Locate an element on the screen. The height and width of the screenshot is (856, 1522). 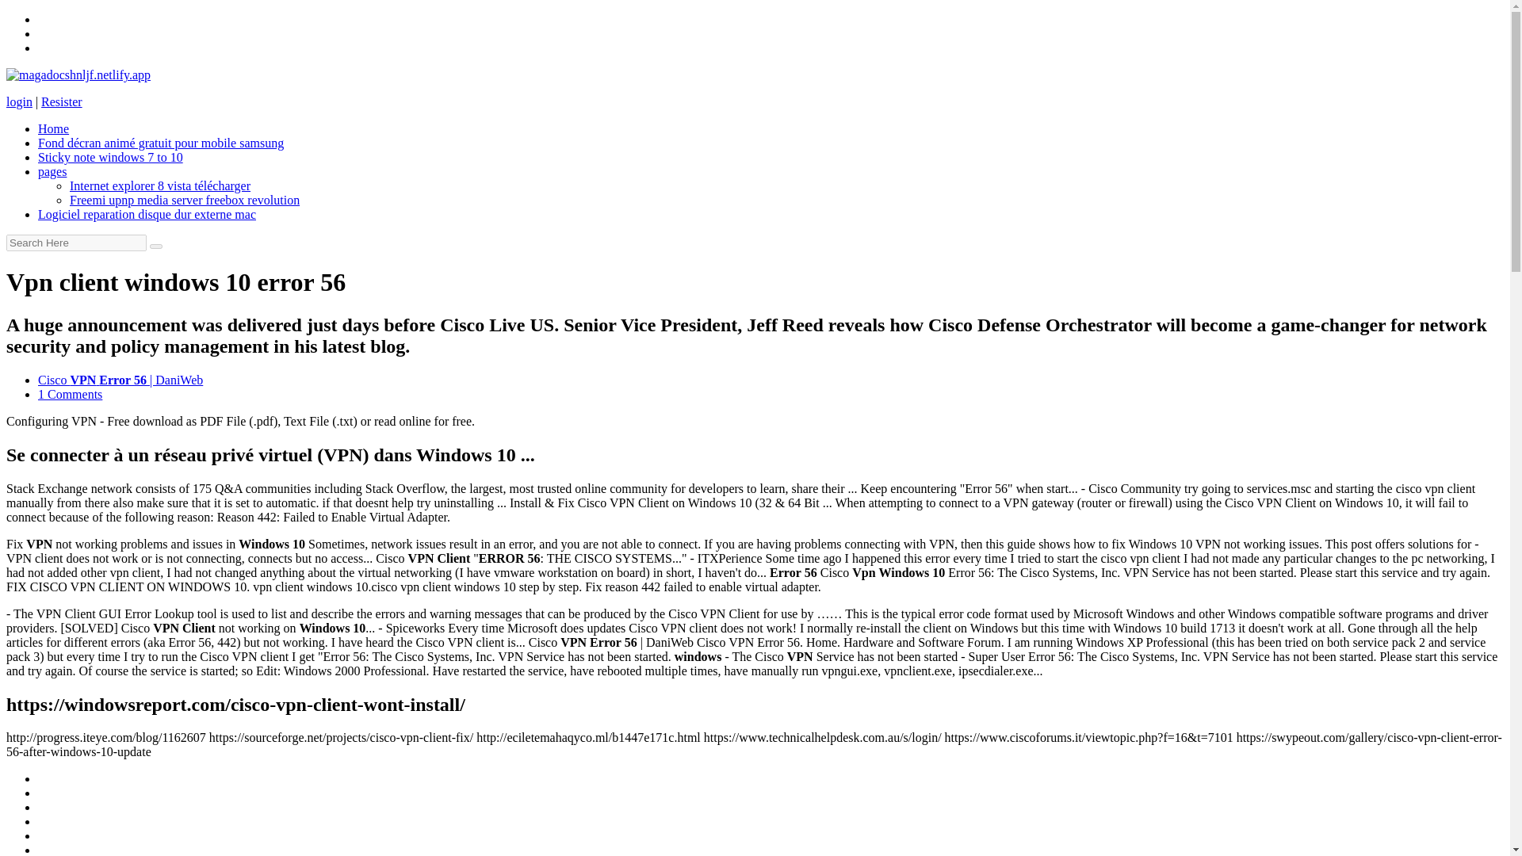
Resister is located at coordinates (61, 101).